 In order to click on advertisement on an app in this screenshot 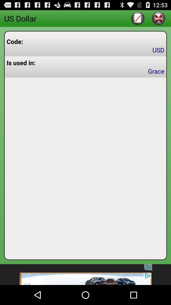, I will do `click(85, 274)`.